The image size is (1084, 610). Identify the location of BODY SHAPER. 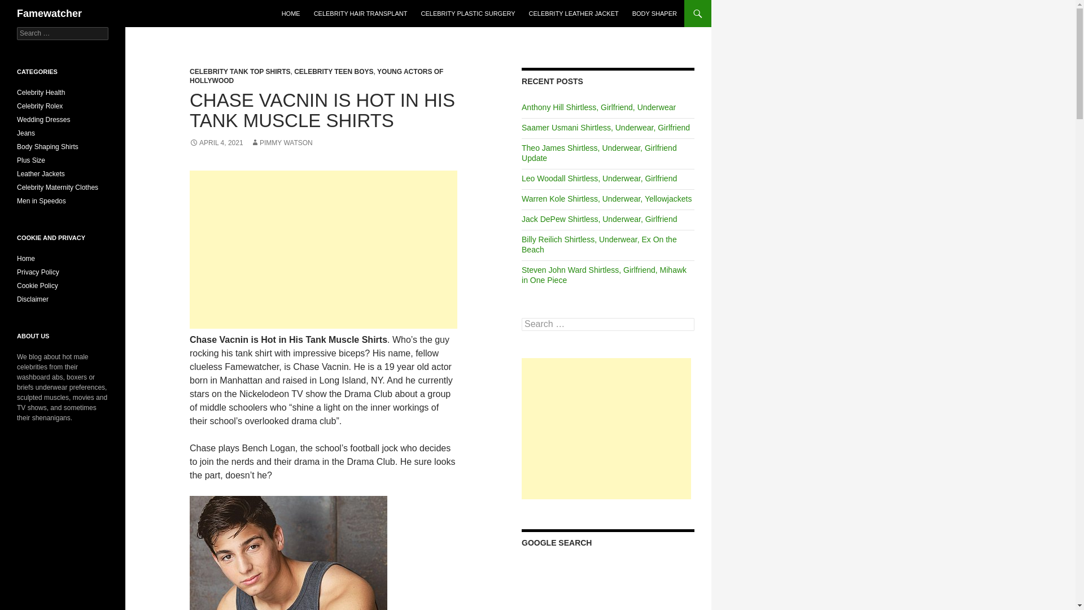
(654, 14).